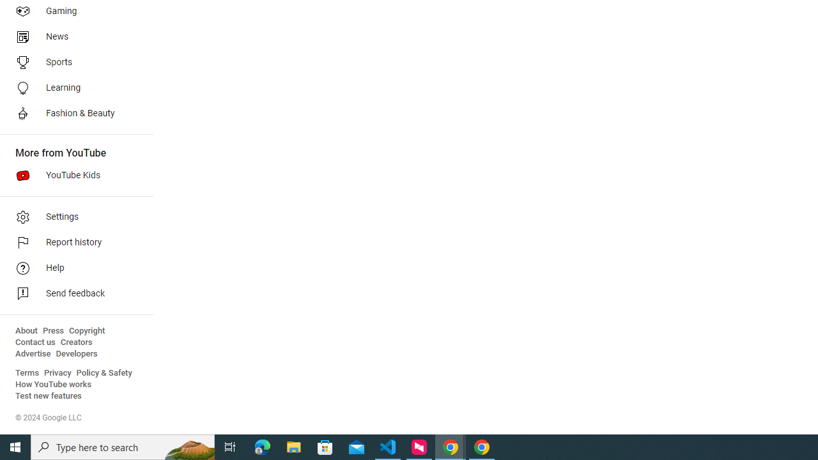  What do you see at coordinates (36, 342) in the screenshot?
I see `Contact us` at bounding box center [36, 342].